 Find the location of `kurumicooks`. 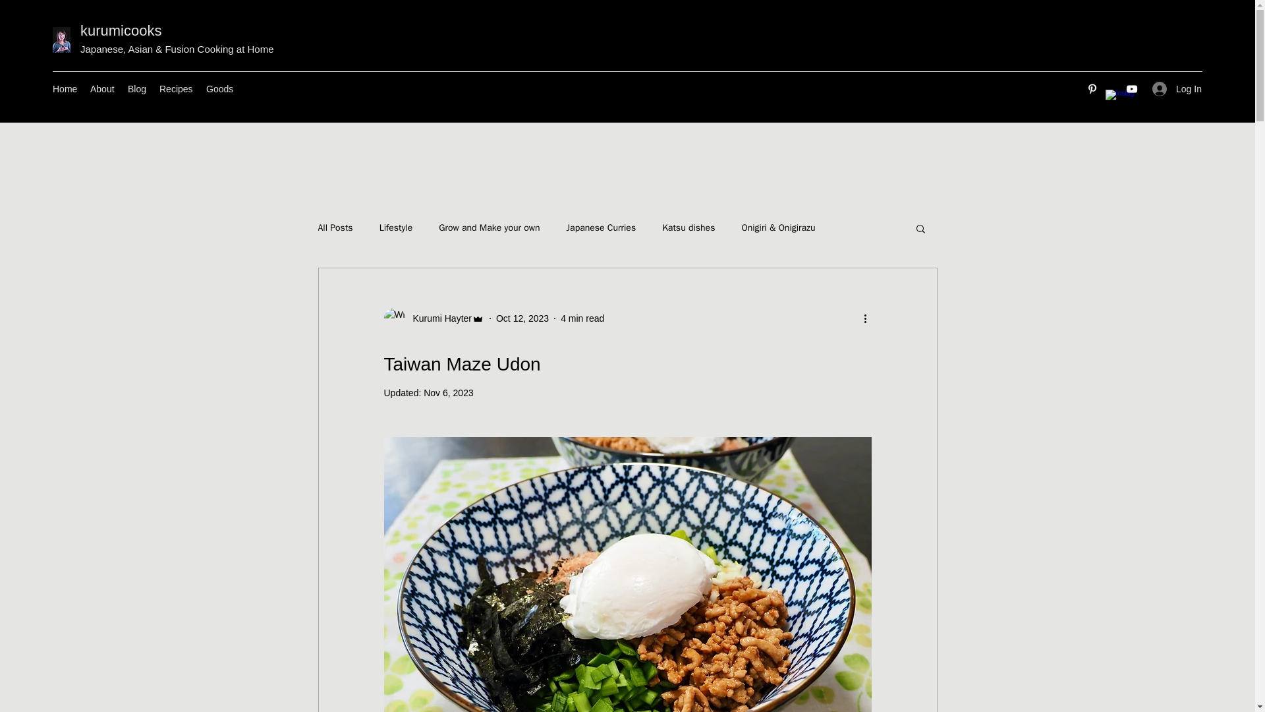

kurumicooks is located at coordinates (121, 30).